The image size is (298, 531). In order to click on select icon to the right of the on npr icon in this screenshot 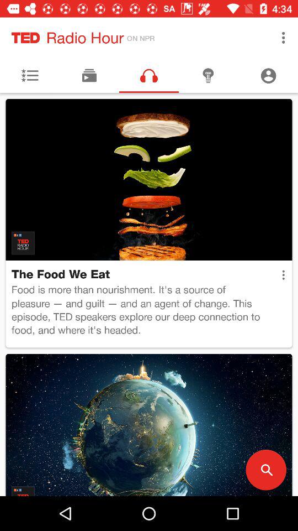, I will do `click(284, 38)`.